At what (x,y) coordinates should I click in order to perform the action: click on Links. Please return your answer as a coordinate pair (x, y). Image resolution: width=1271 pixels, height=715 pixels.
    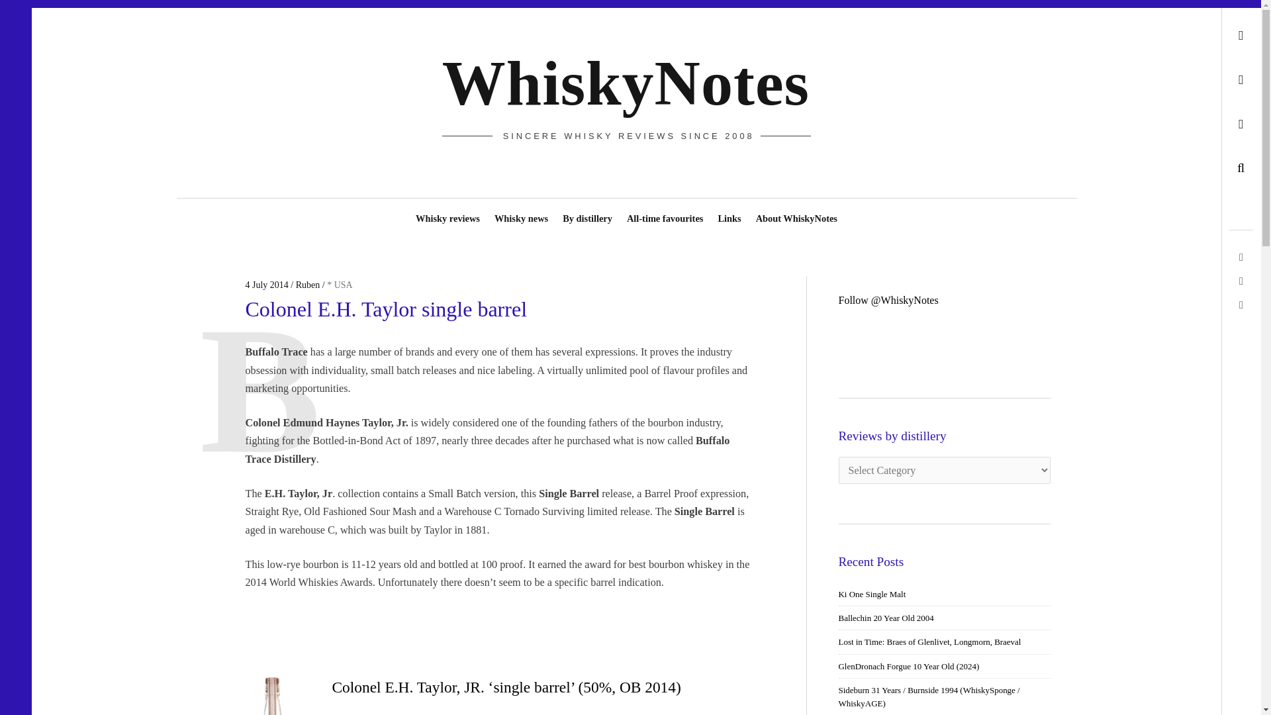
    Looking at the image, I should click on (730, 212).